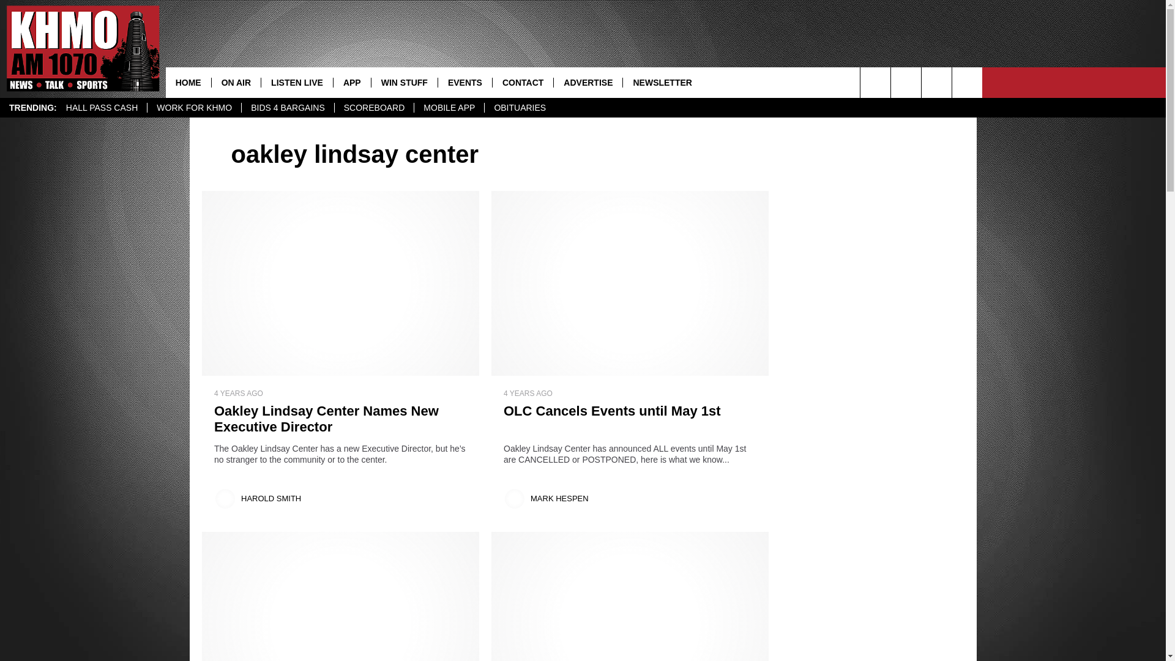 This screenshot has width=1175, height=661. Describe the element at coordinates (449, 108) in the screenshot. I see `MOBILE APP` at that location.